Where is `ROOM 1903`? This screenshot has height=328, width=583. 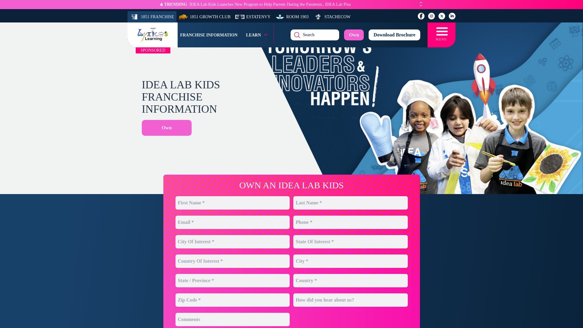
ROOM 1903 is located at coordinates (292, 17).